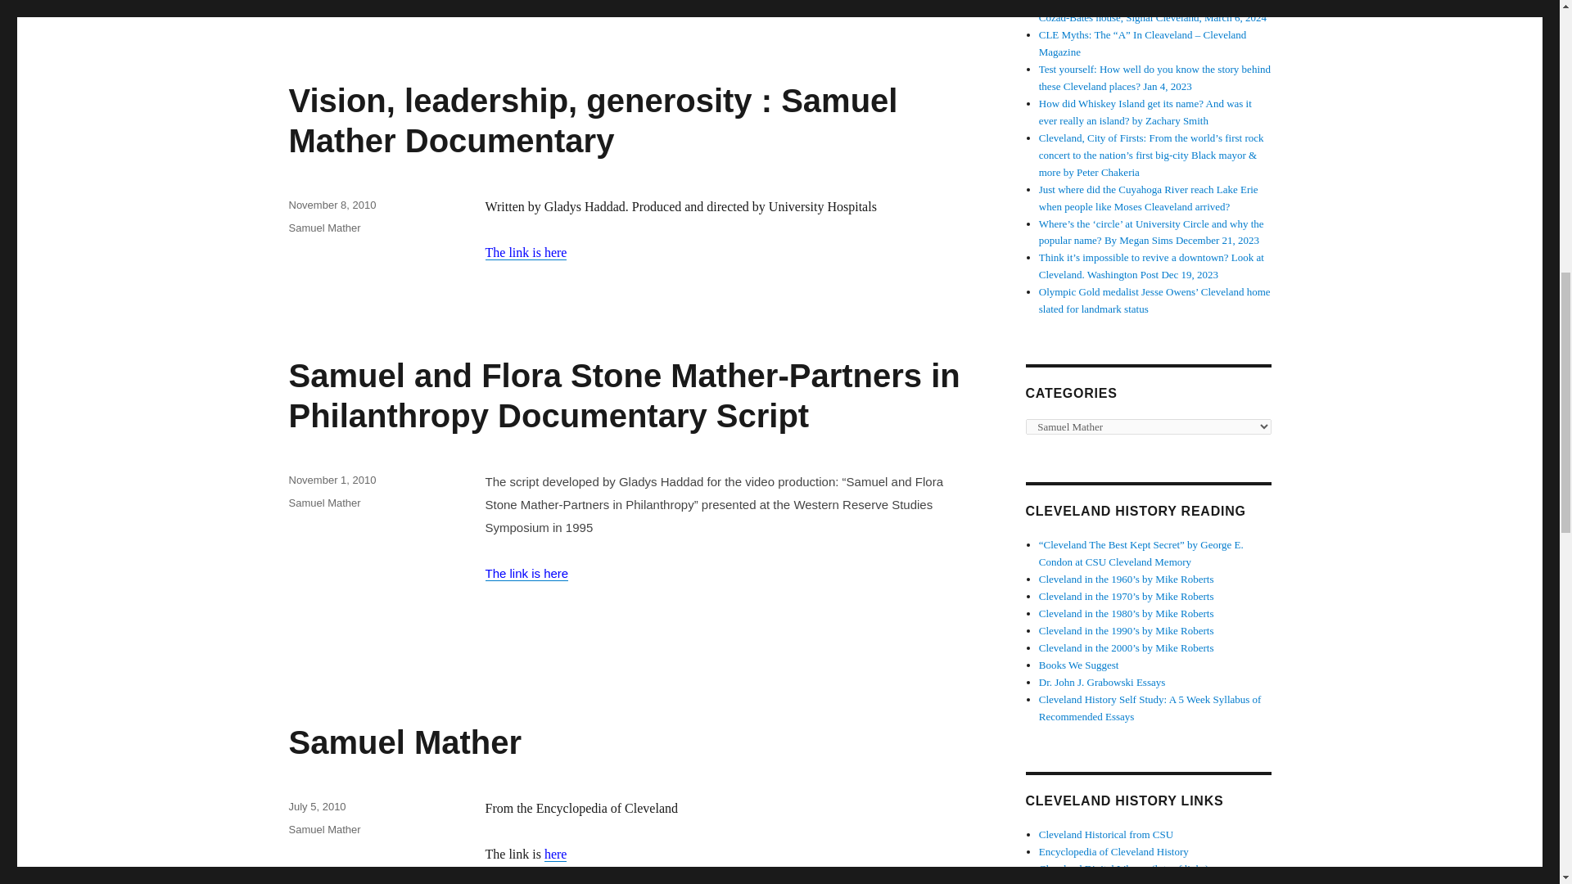 The width and height of the screenshot is (1572, 884). Describe the element at coordinates (316, 806) in the screenshot. I see `July 5, 2010` at that location.